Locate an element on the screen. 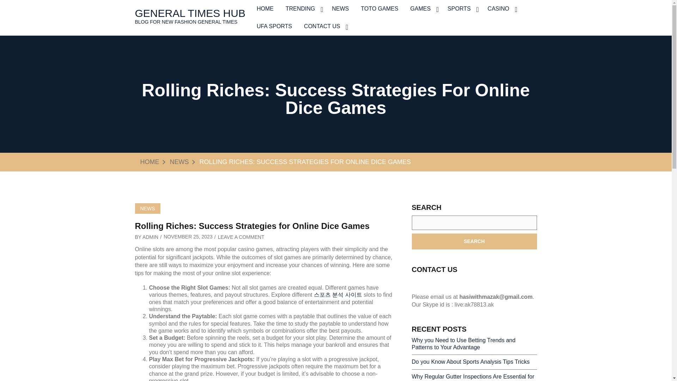 This screenshot has height=381, width=677. GENERAL TIMES HUB is located at coordinates (190, 13).